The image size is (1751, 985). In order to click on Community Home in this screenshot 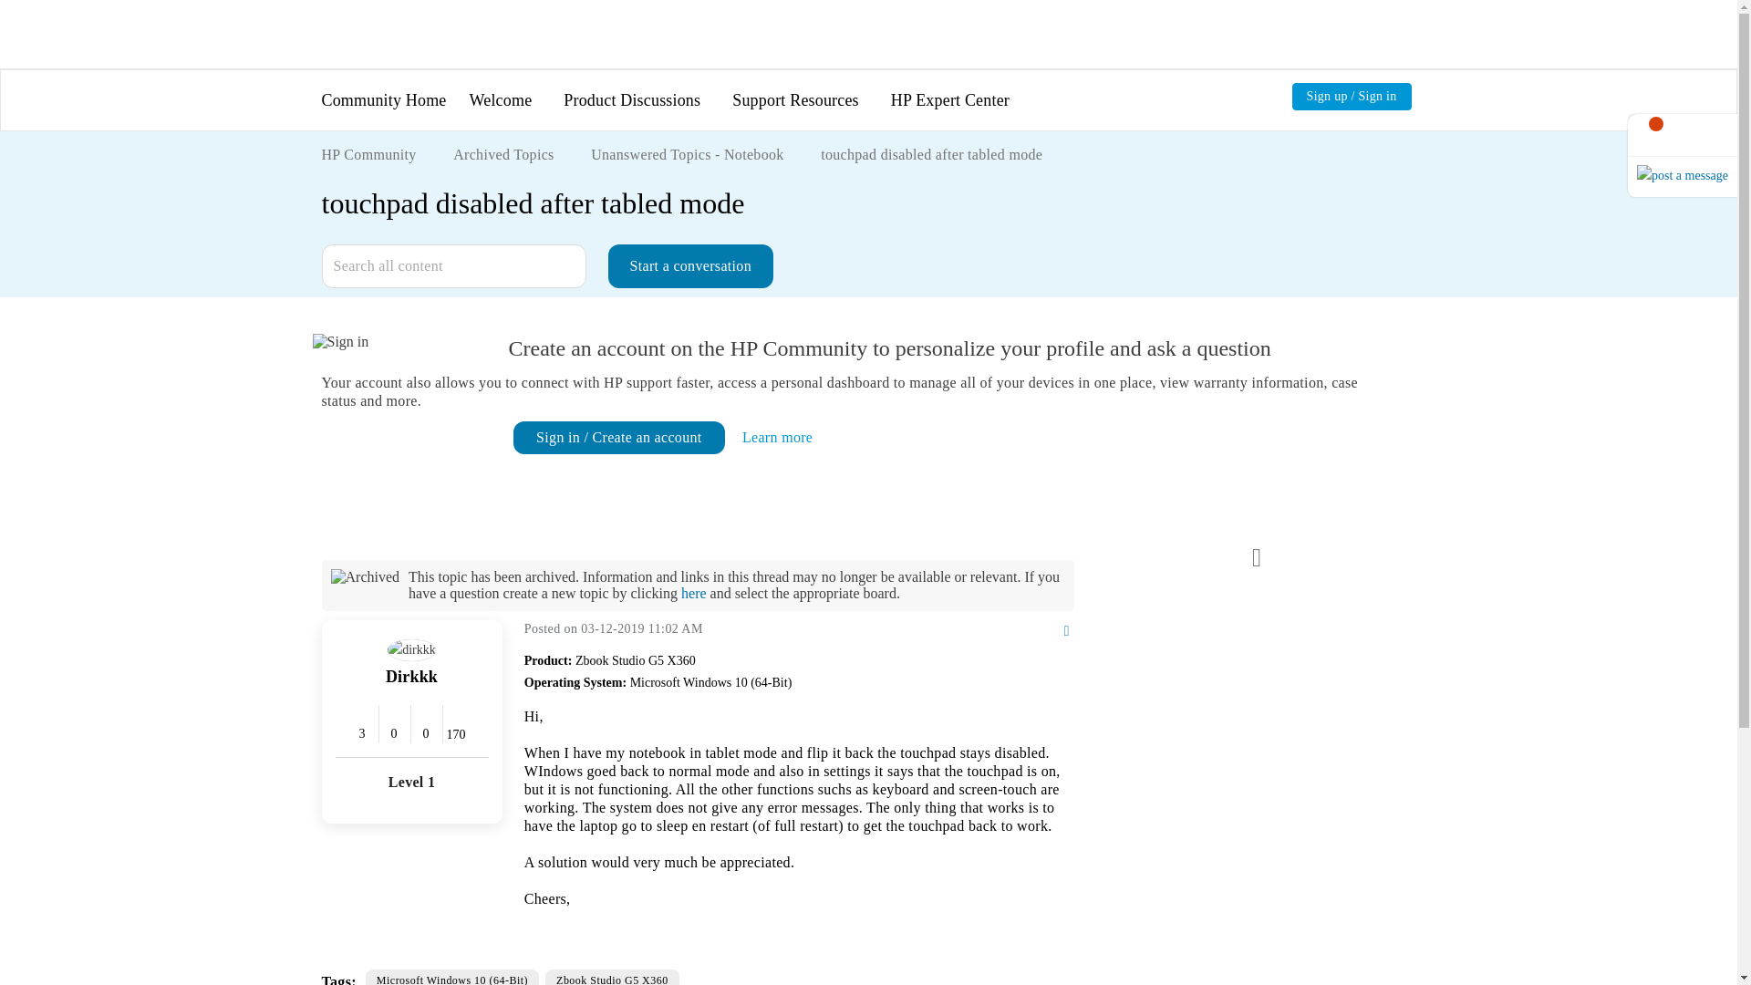, I will do `click(383, 99)`.